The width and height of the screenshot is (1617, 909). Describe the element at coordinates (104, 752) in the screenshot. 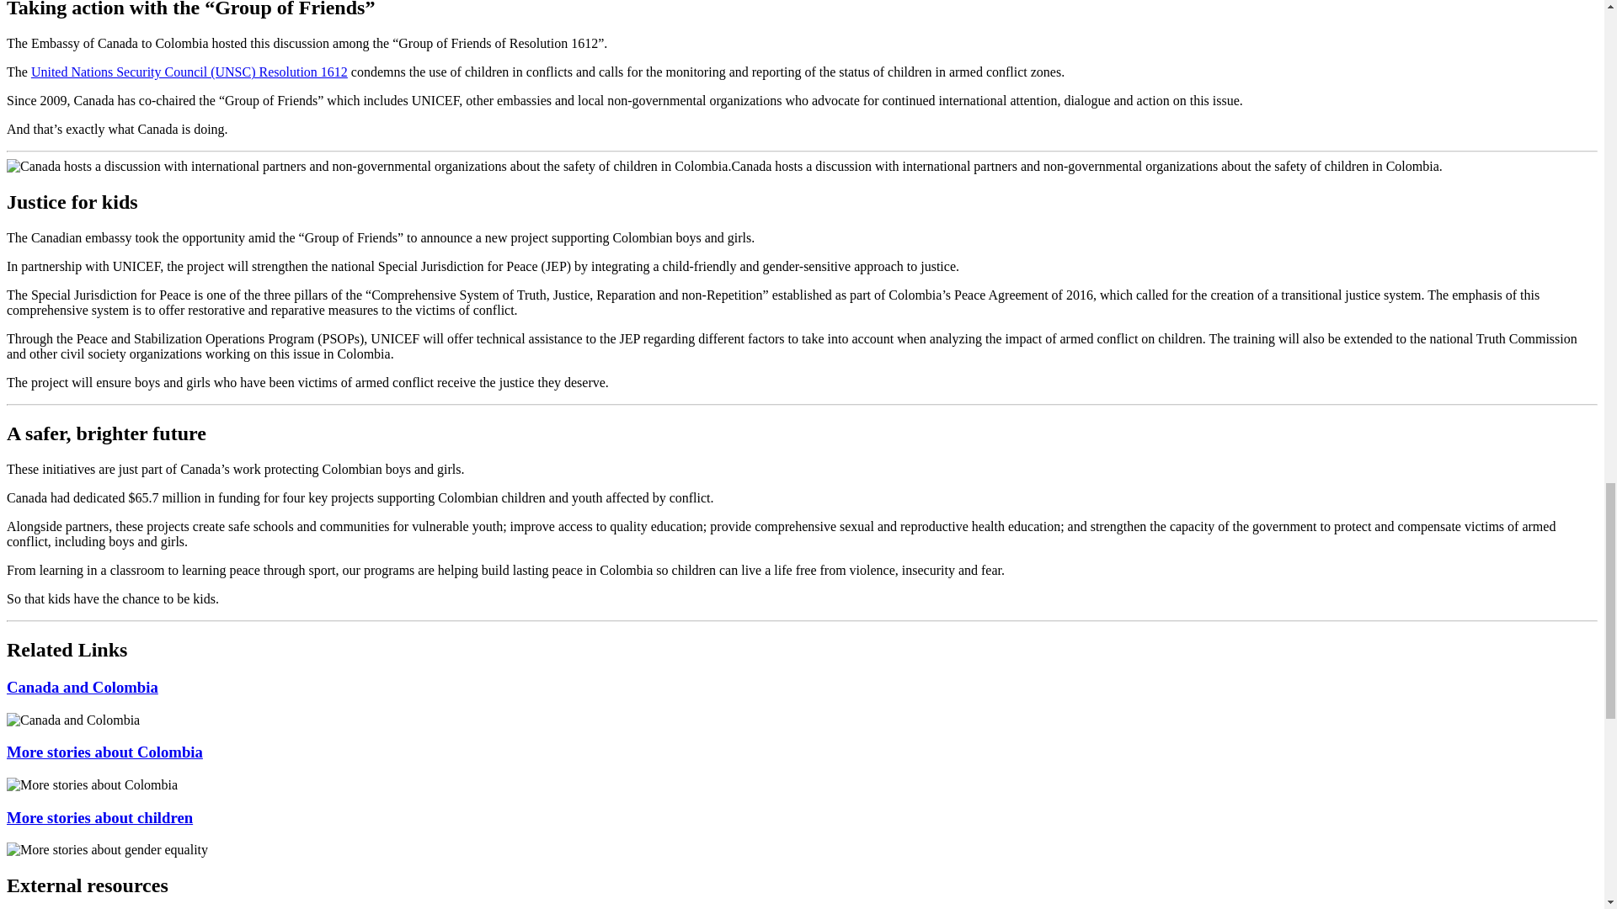

I see `More stories about Colombia` at that location.